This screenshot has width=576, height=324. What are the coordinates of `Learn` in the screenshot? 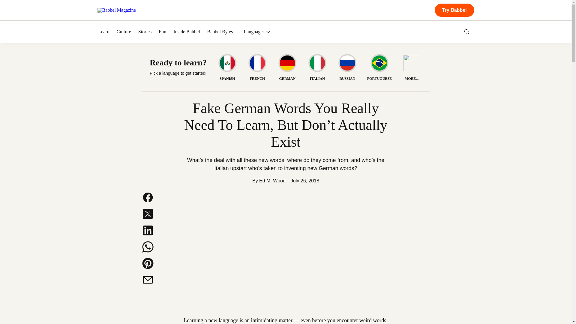 It's located at (104, 32).